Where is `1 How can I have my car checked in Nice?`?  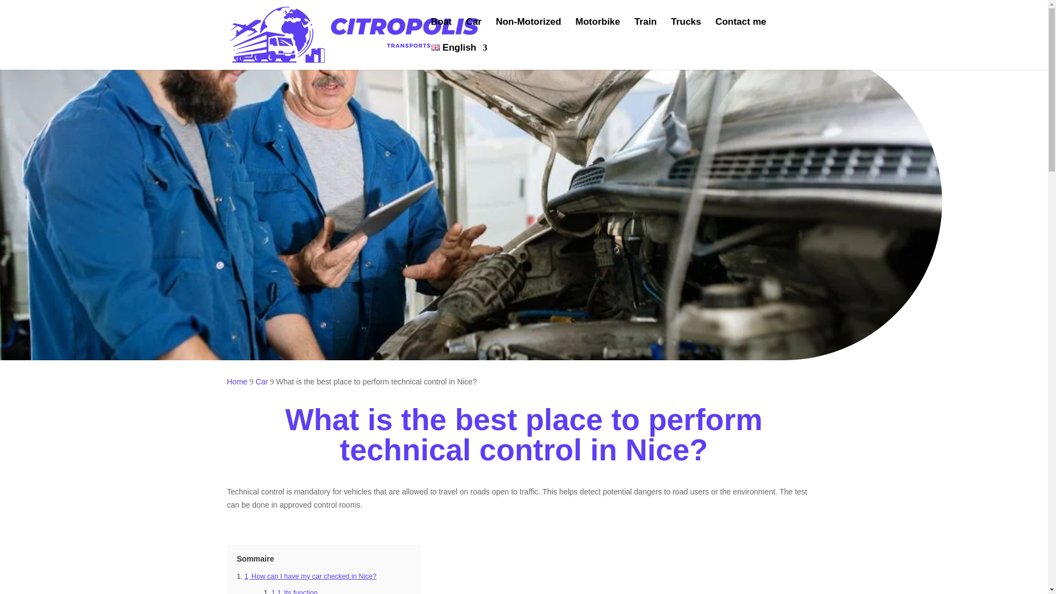
1 How can I have my car checked in Nice? is located at coordinates (311, 576).